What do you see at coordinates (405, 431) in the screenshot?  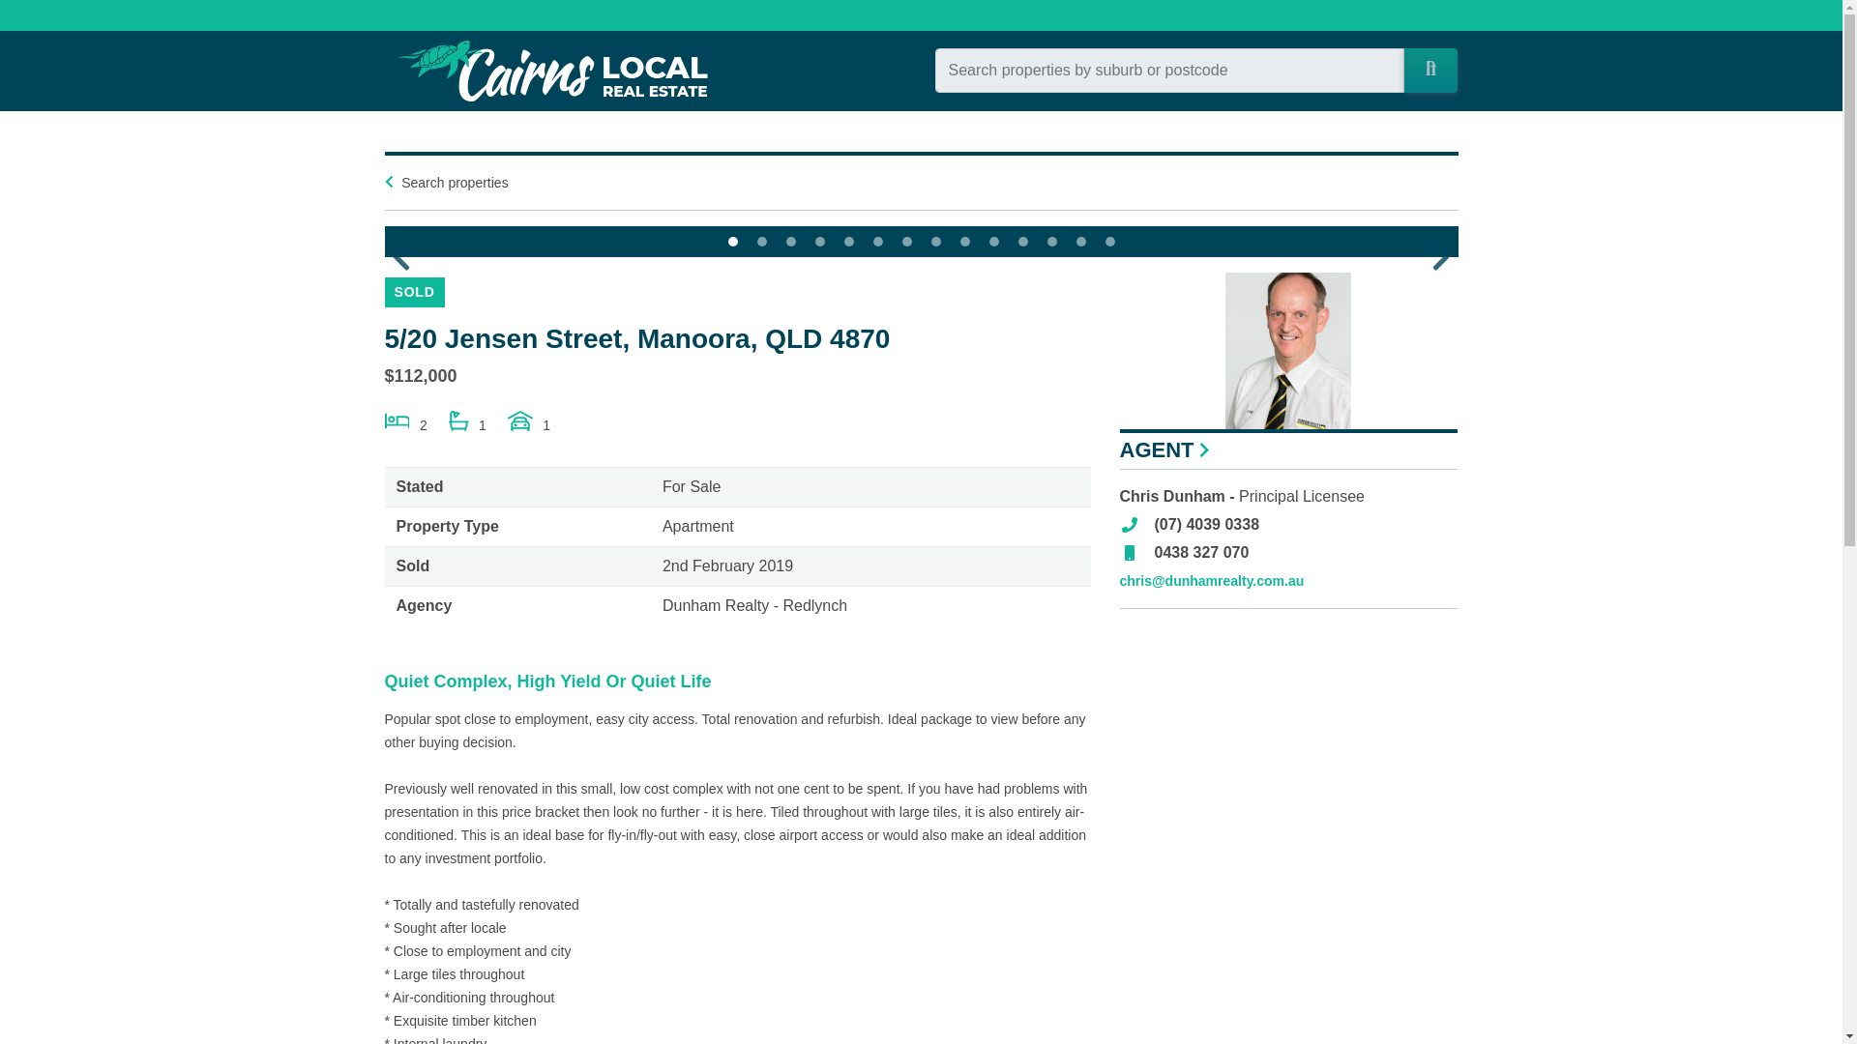 I see `Bedrooms` at bounding box center [405, 431].